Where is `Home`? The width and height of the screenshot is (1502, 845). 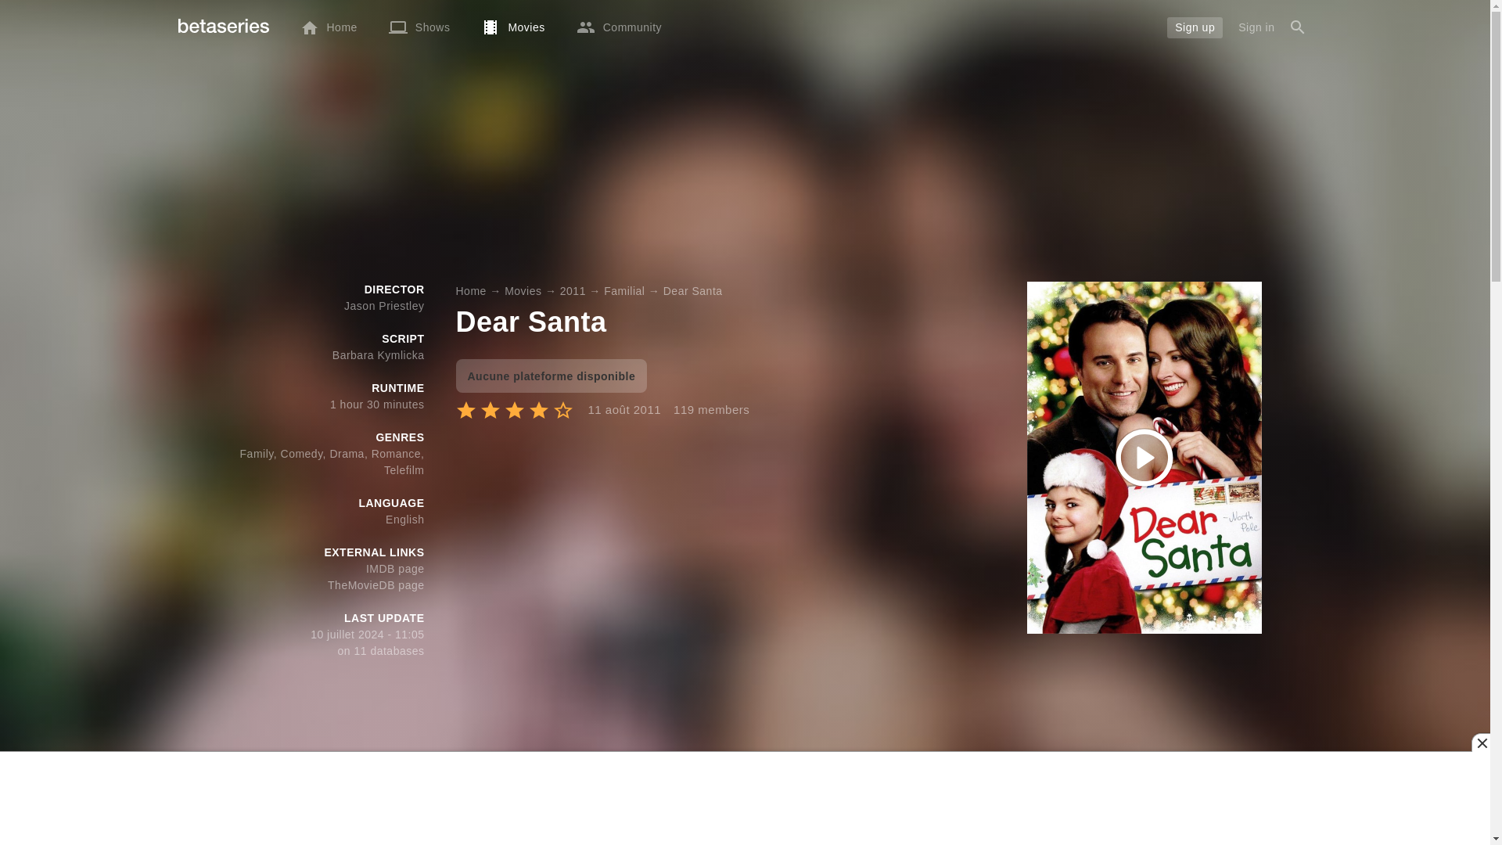 Home is located at coordinates (469, 291).